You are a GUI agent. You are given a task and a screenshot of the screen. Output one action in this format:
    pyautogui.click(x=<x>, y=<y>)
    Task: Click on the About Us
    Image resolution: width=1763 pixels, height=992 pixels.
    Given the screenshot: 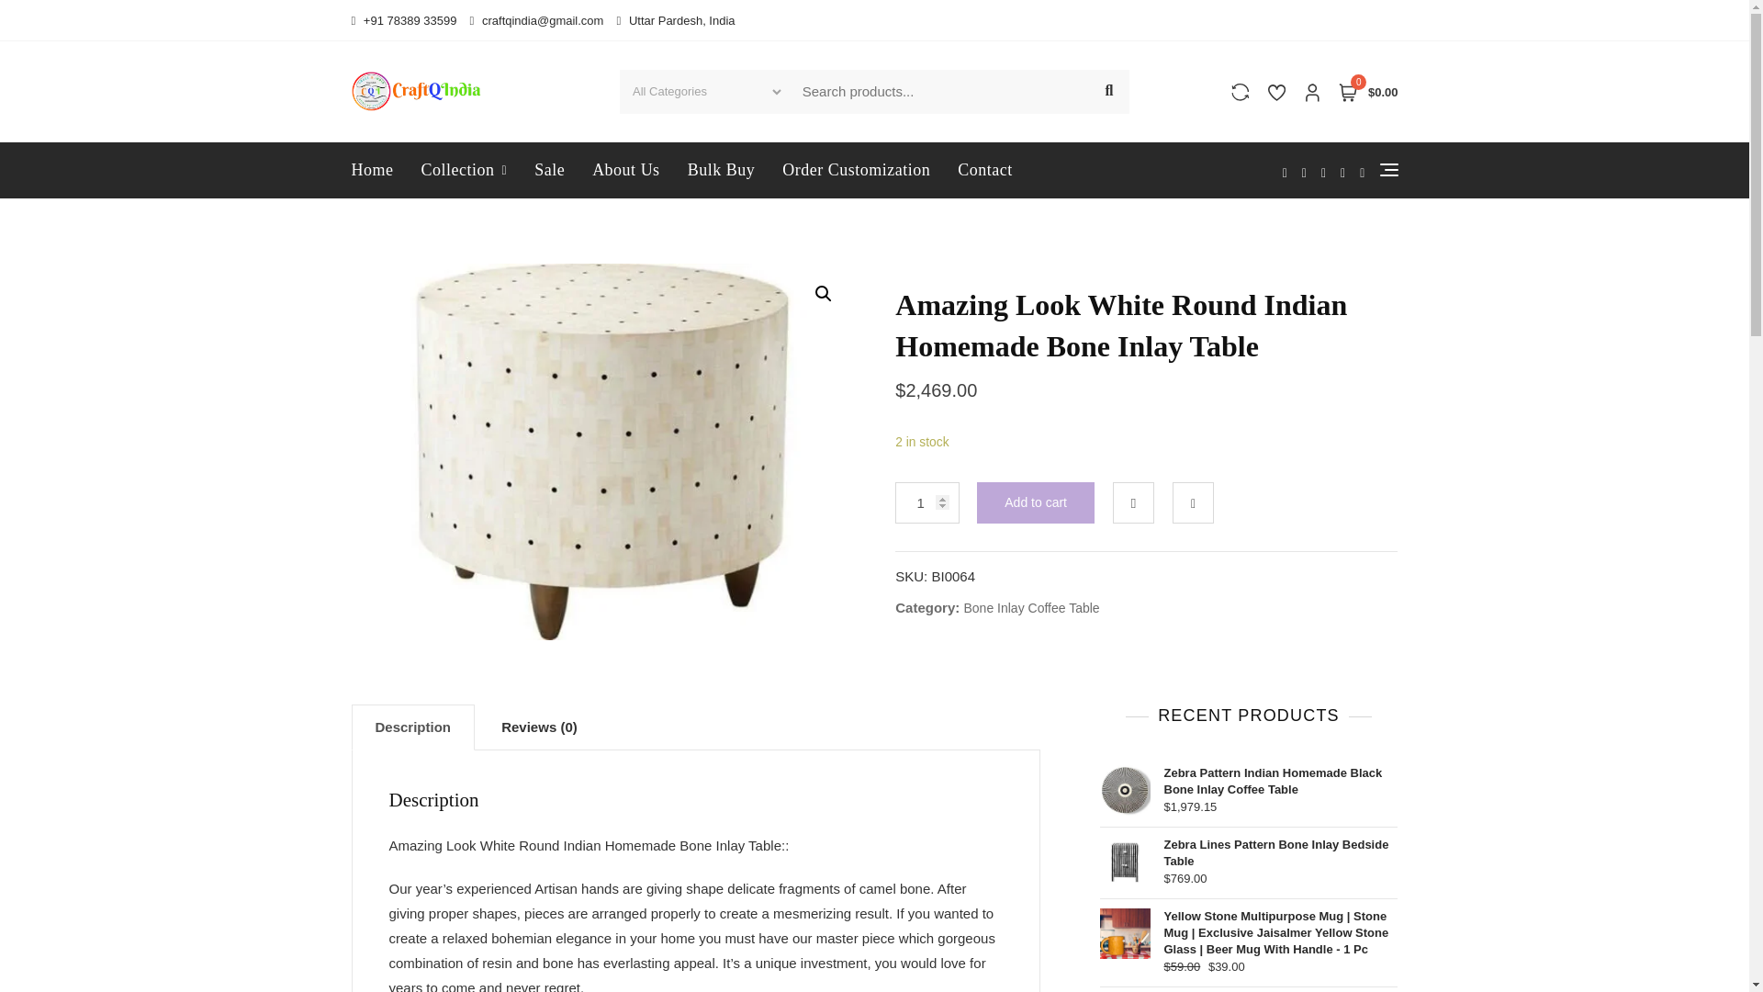 What is the action you would take?
    pyautogui.click(x=625, y=171)
    